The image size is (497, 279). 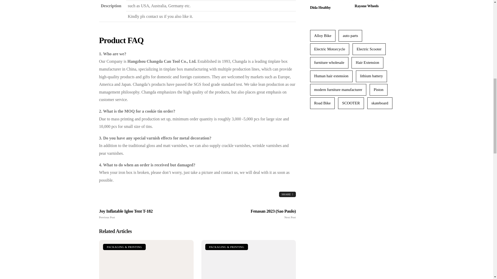 What do you see at coordinates (248, 259) in the screenshot?
I see `Cornstarch Packaging` at bounding box center [248, 259].